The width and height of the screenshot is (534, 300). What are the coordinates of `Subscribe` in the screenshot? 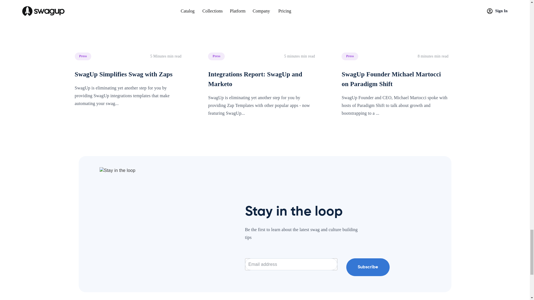 It's located at (368, 267).